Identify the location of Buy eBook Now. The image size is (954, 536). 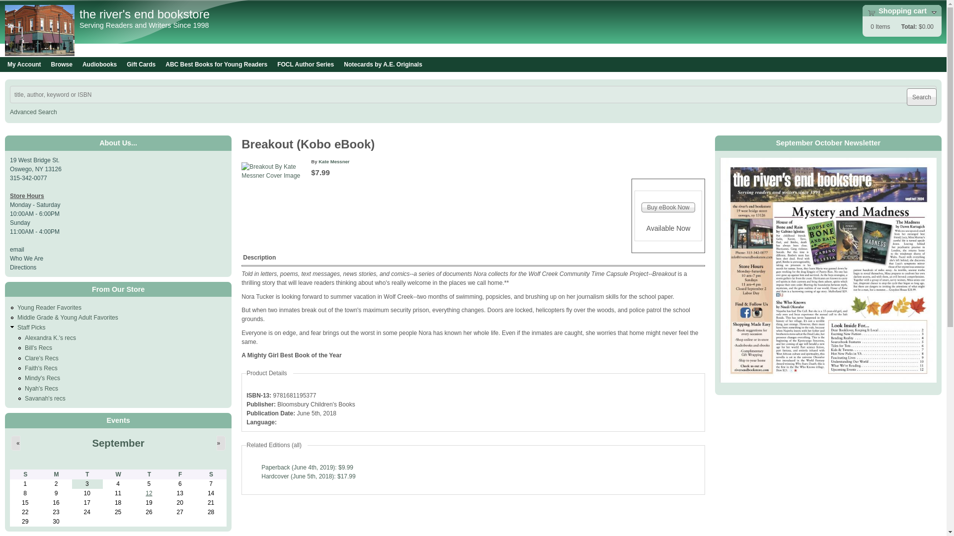
(668, 207).